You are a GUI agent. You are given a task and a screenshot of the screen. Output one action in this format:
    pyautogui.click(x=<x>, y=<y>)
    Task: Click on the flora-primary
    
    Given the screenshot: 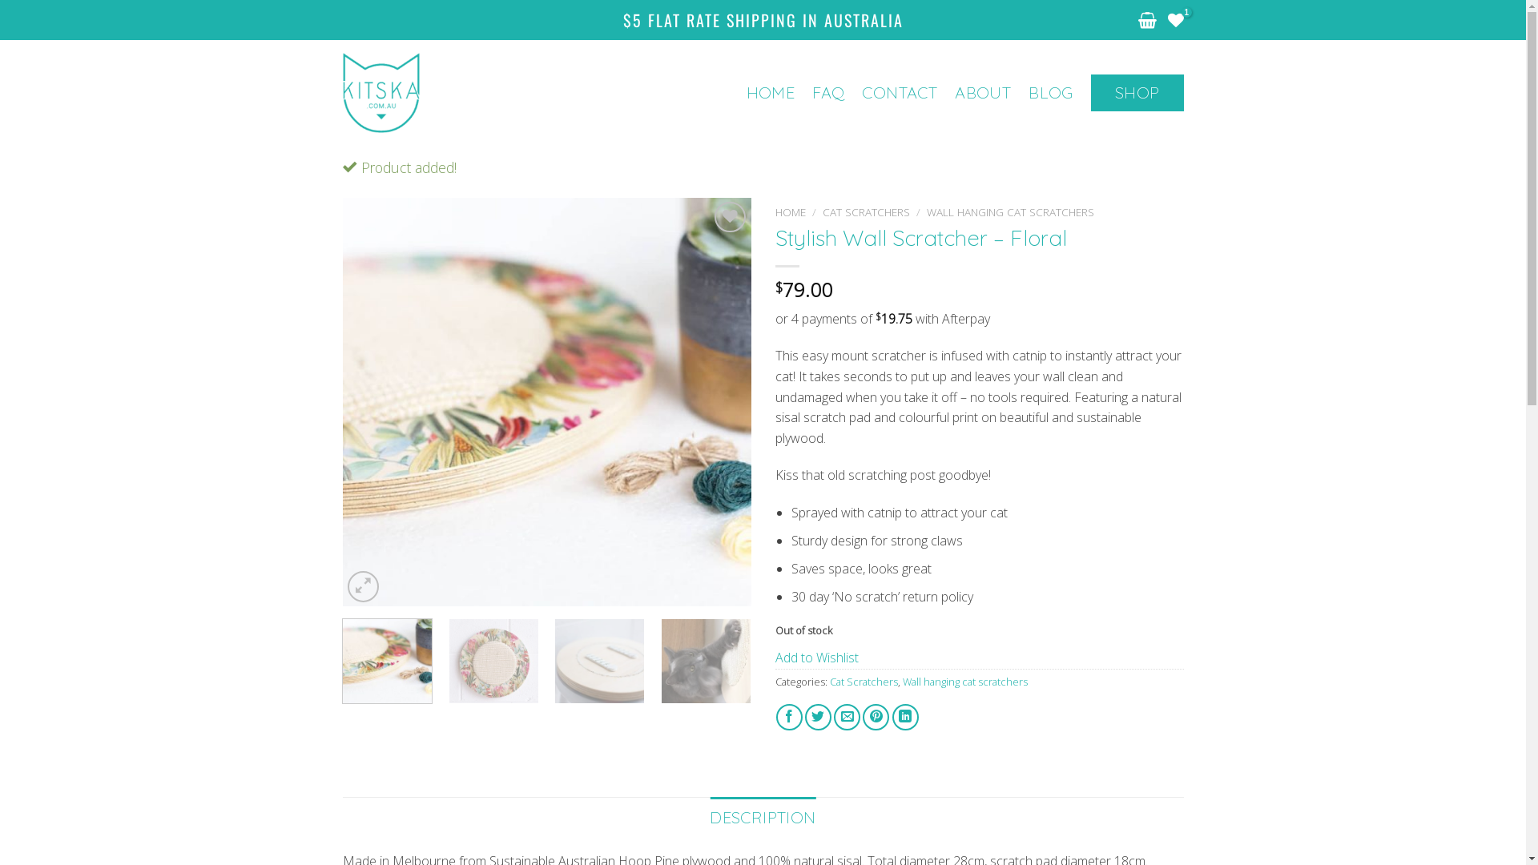 What is the action you would take?
    pyautogui.click(x=547, y=402)
    